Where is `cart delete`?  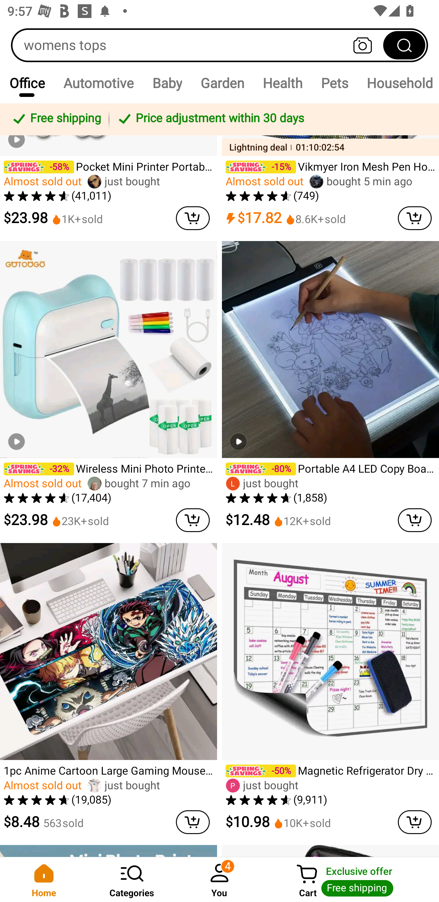
cart delete is located at coordinates (193, 822).